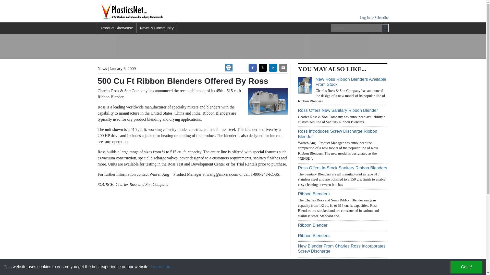  I want to click on 3rd party ad content, so click(210, 46).